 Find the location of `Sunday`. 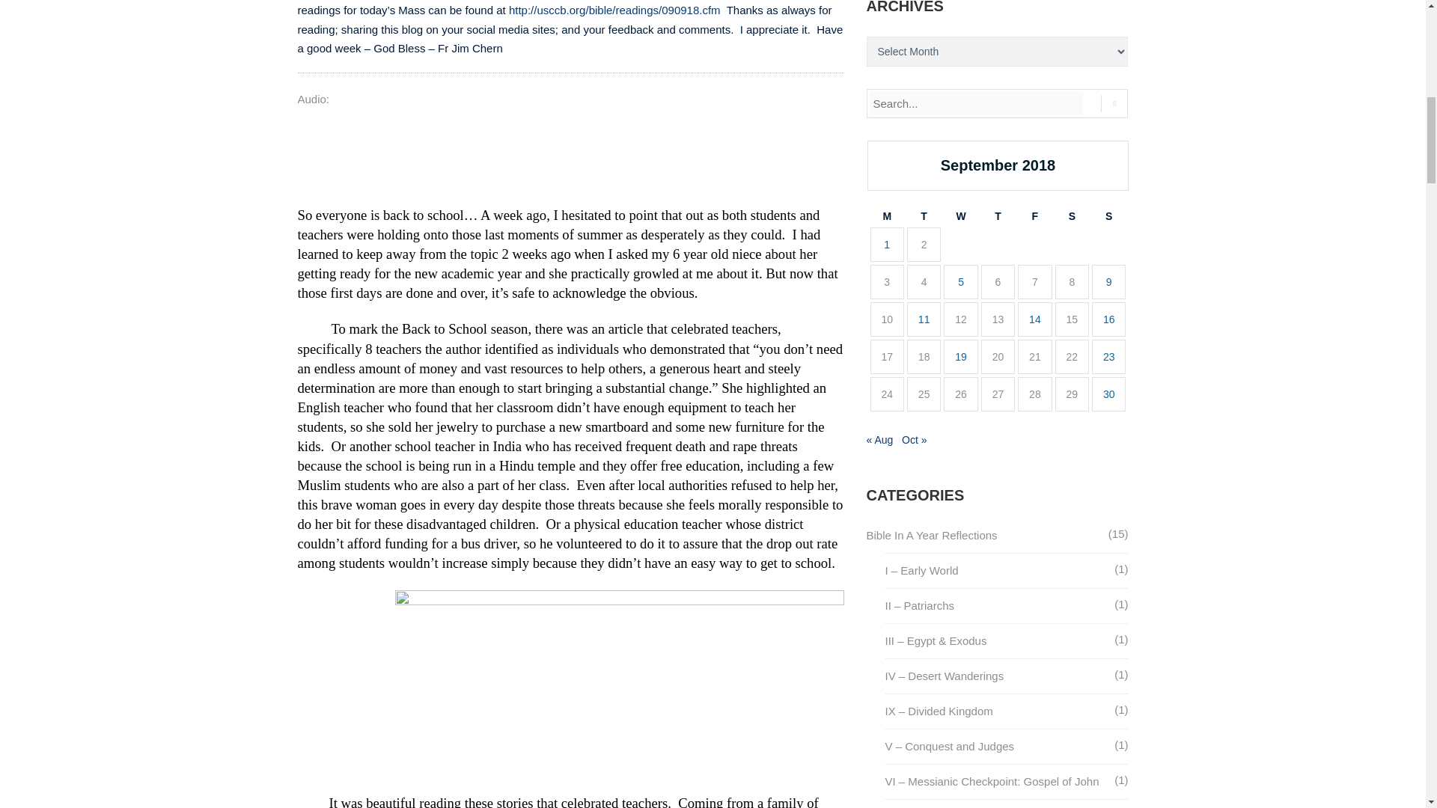

Sunday is located at coordinates (1108, 216).